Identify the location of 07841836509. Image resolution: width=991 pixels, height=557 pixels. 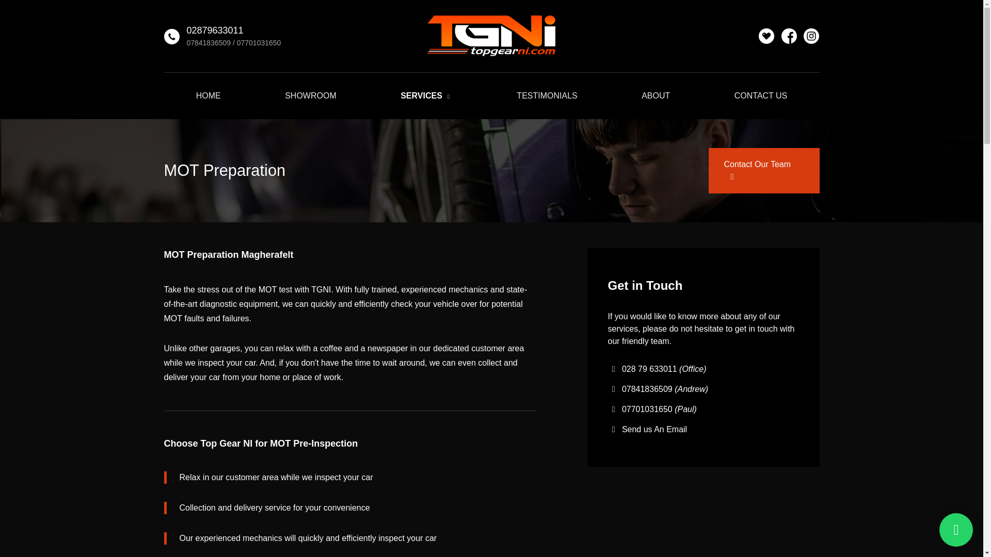
(209, 42).